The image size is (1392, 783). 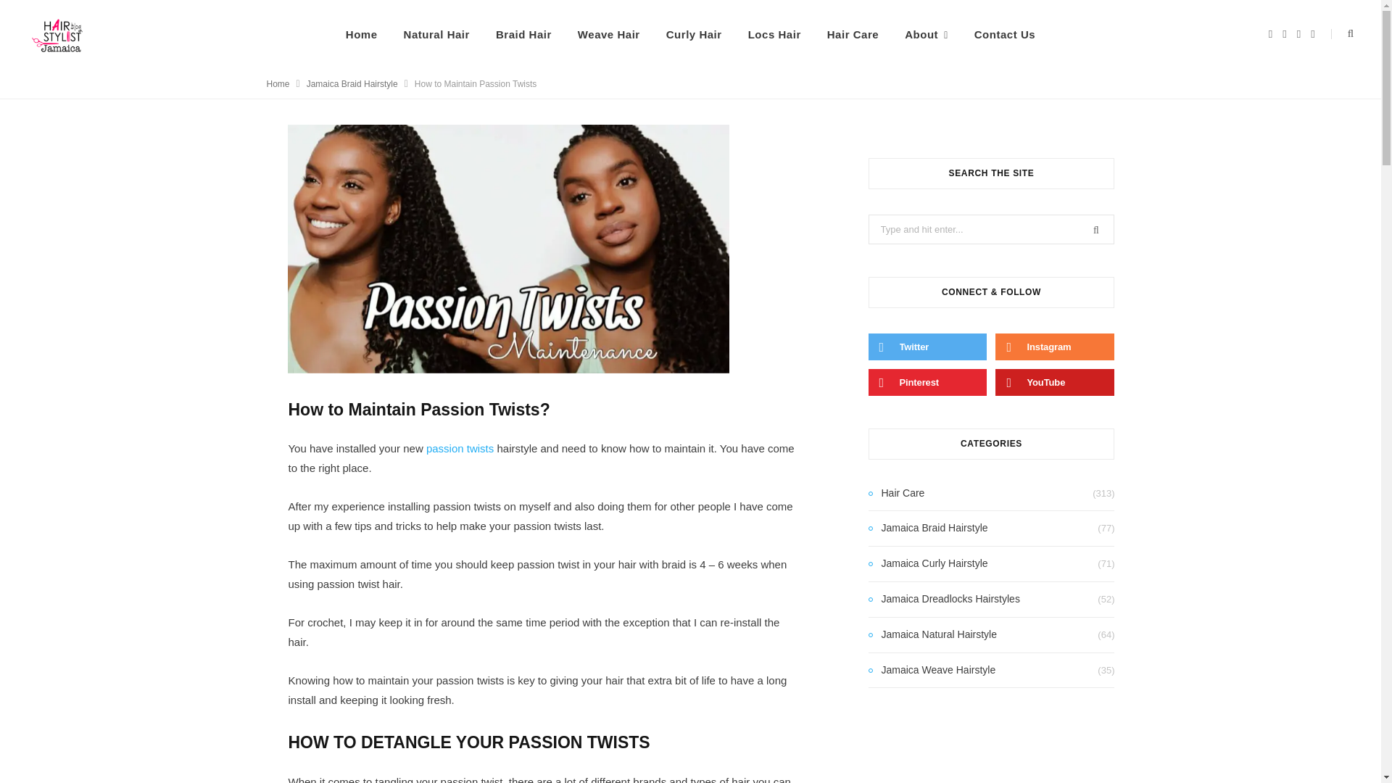 I want to click on Hair Care, so click(x=853, y=35).